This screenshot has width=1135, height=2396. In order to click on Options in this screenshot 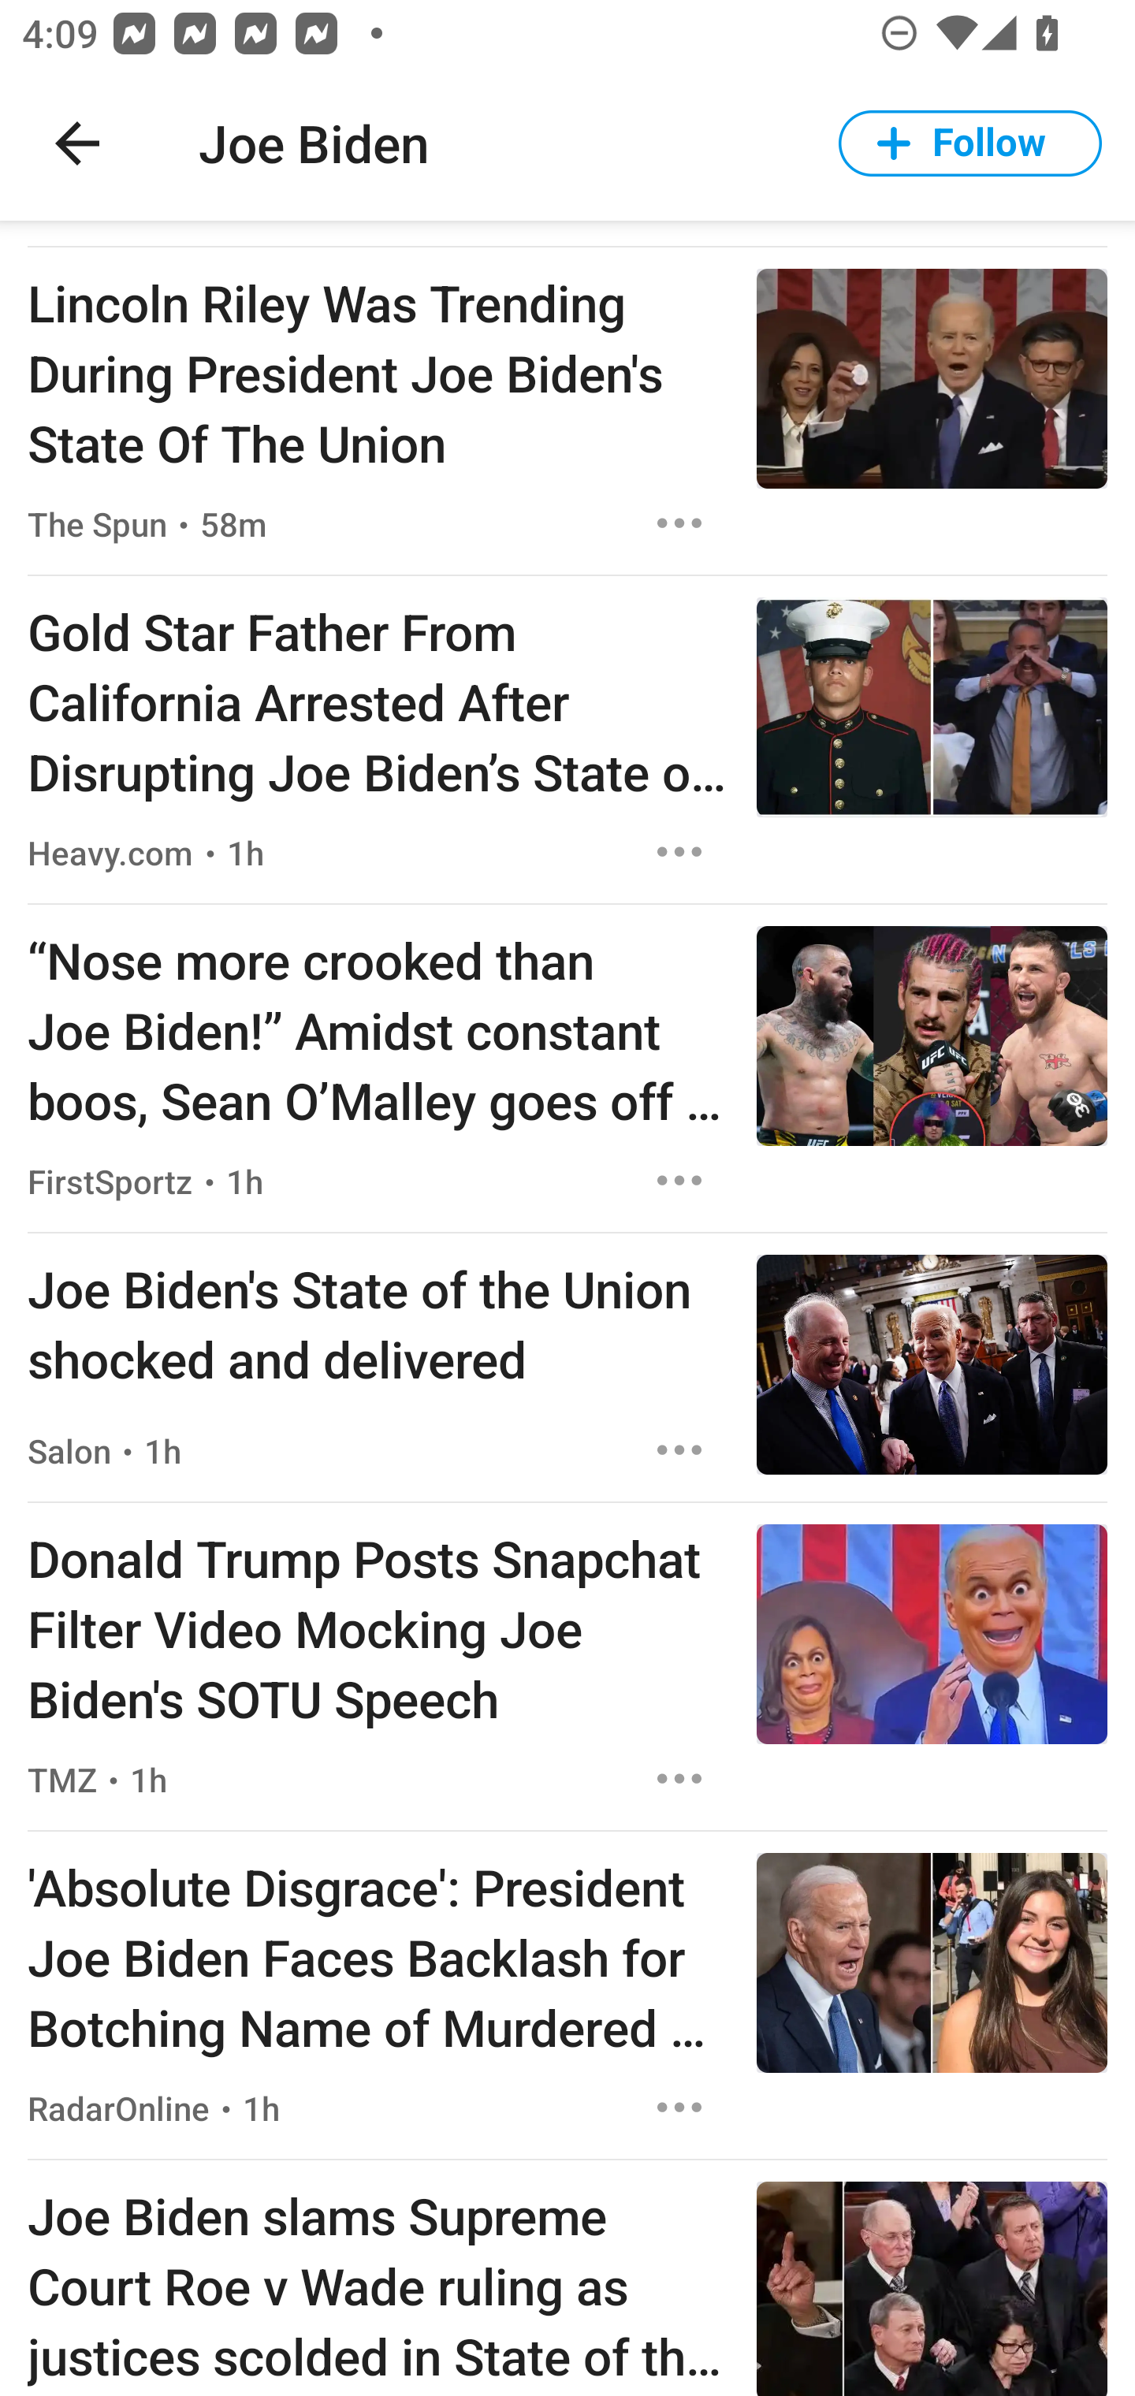, I will do `click(679, 523)`.